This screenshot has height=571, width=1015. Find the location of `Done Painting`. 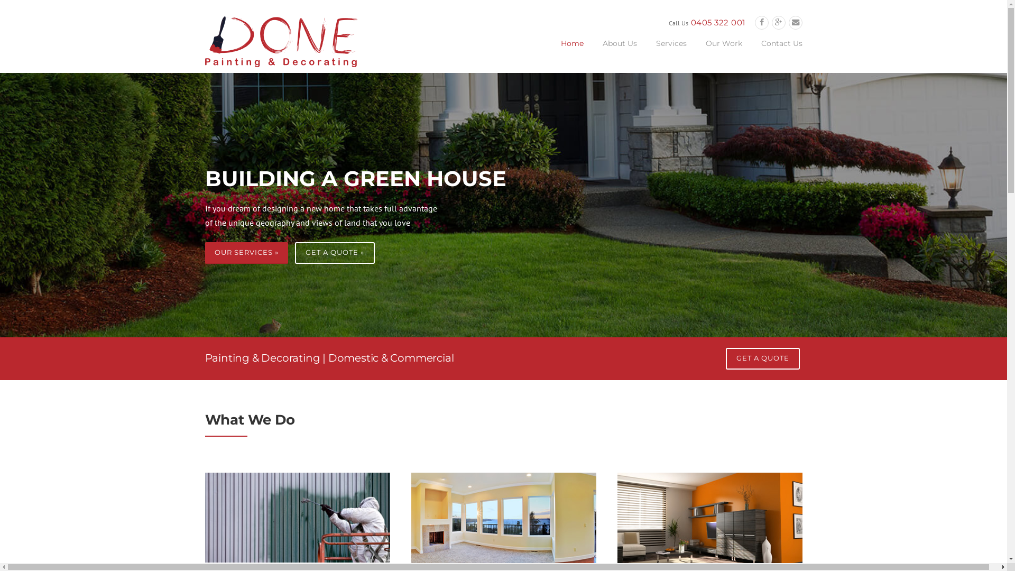

Done Painting is located at coordinates (281, 41).